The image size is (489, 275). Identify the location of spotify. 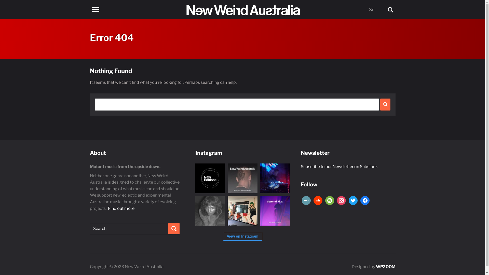
(330, 200).